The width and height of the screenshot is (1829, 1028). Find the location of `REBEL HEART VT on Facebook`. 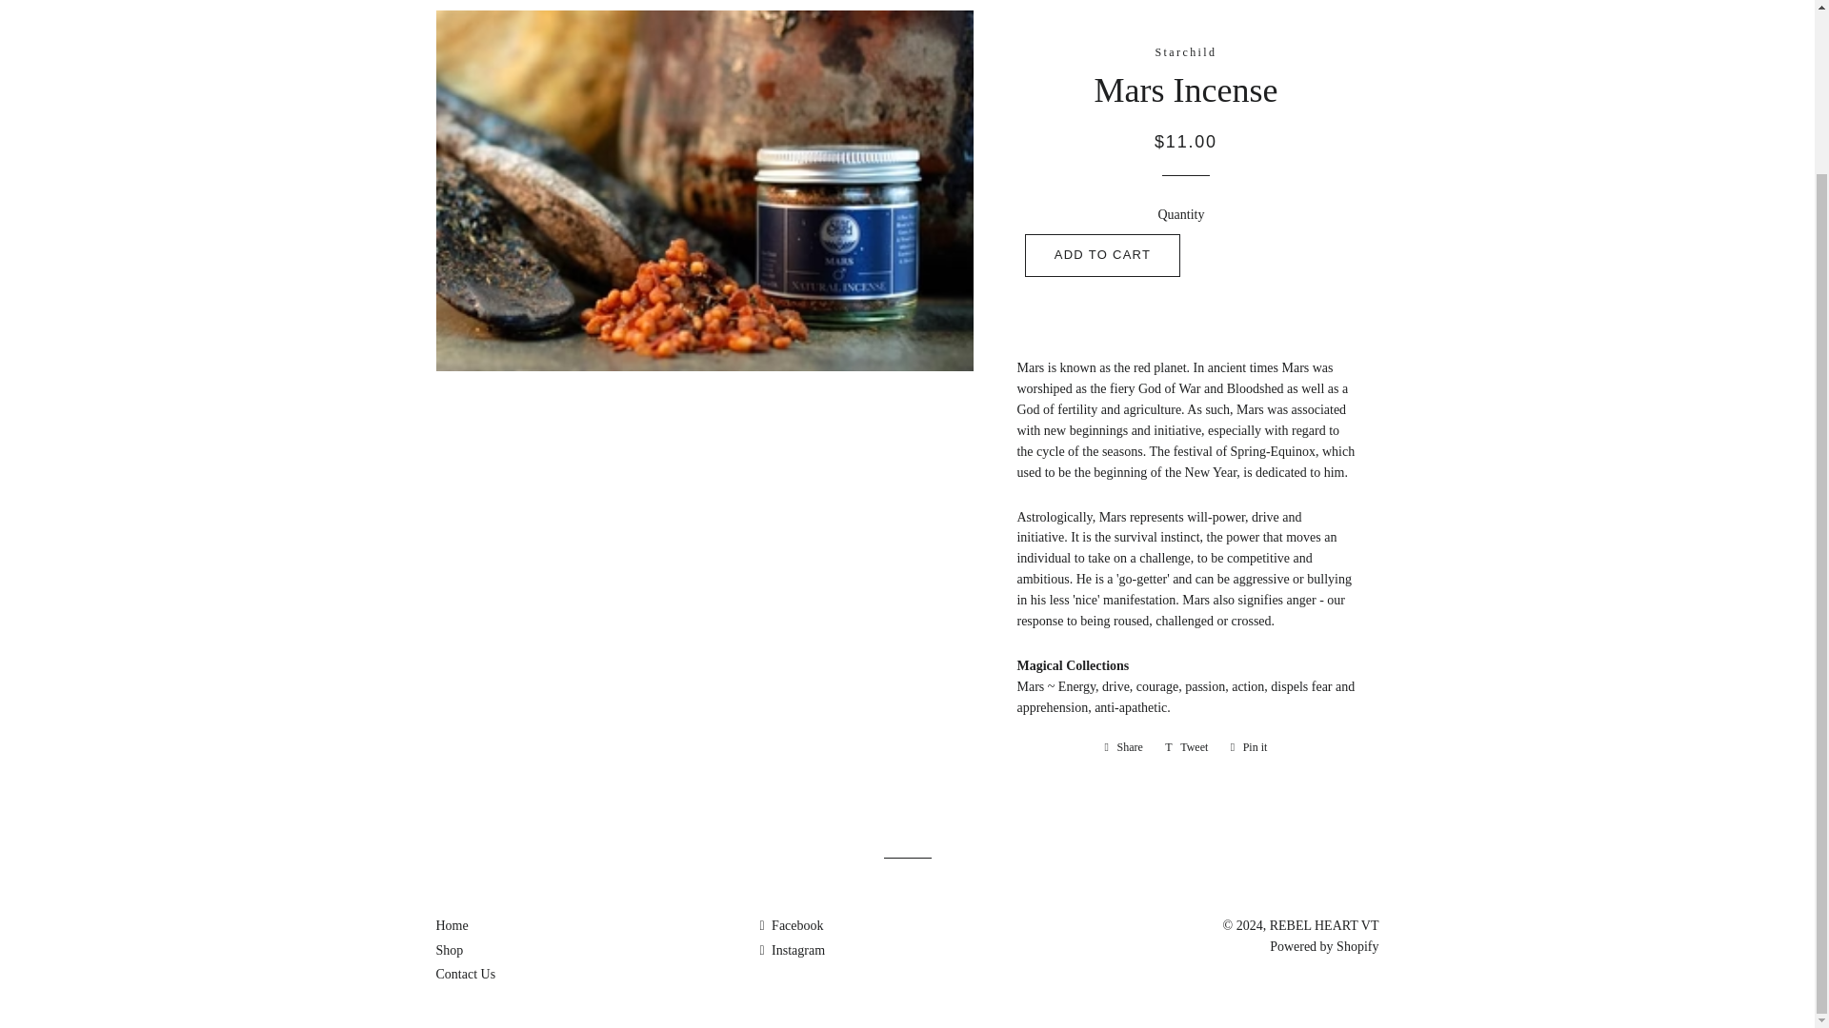

REBEL HEART VT on Facebook is located at coordinates (791, 925).